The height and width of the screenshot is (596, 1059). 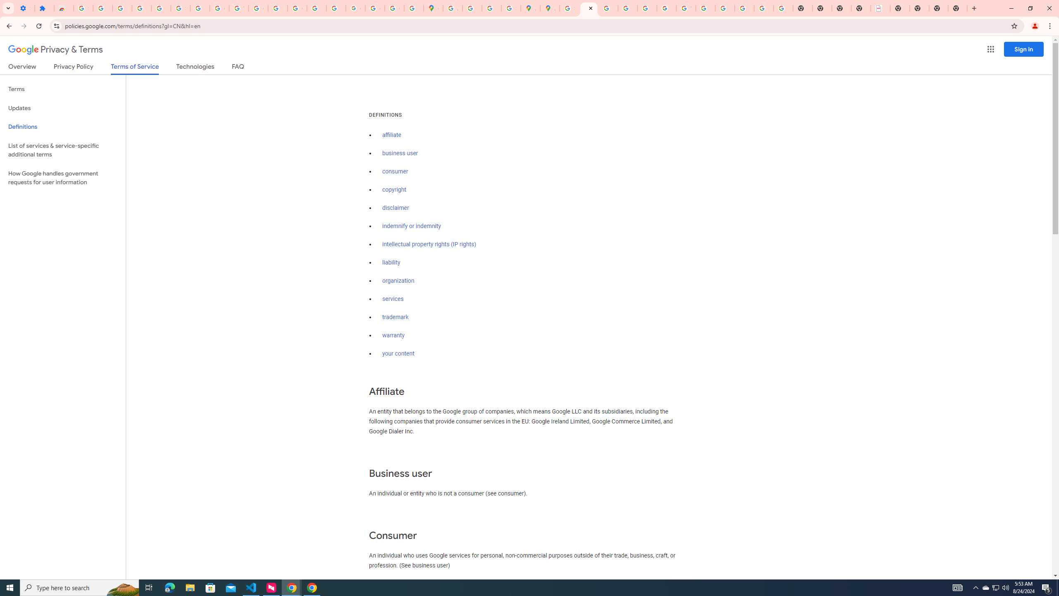 I want to click on New Tab, so click(x=939, y=8).